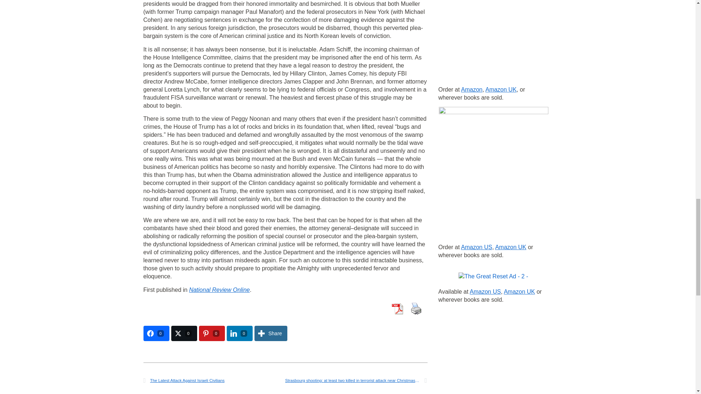 The width and height of the screenshot is (701, 394). What do you see at coordinates (415, 309) in the screenshot?
I see `Print Content` at bounding box center [415, 309].